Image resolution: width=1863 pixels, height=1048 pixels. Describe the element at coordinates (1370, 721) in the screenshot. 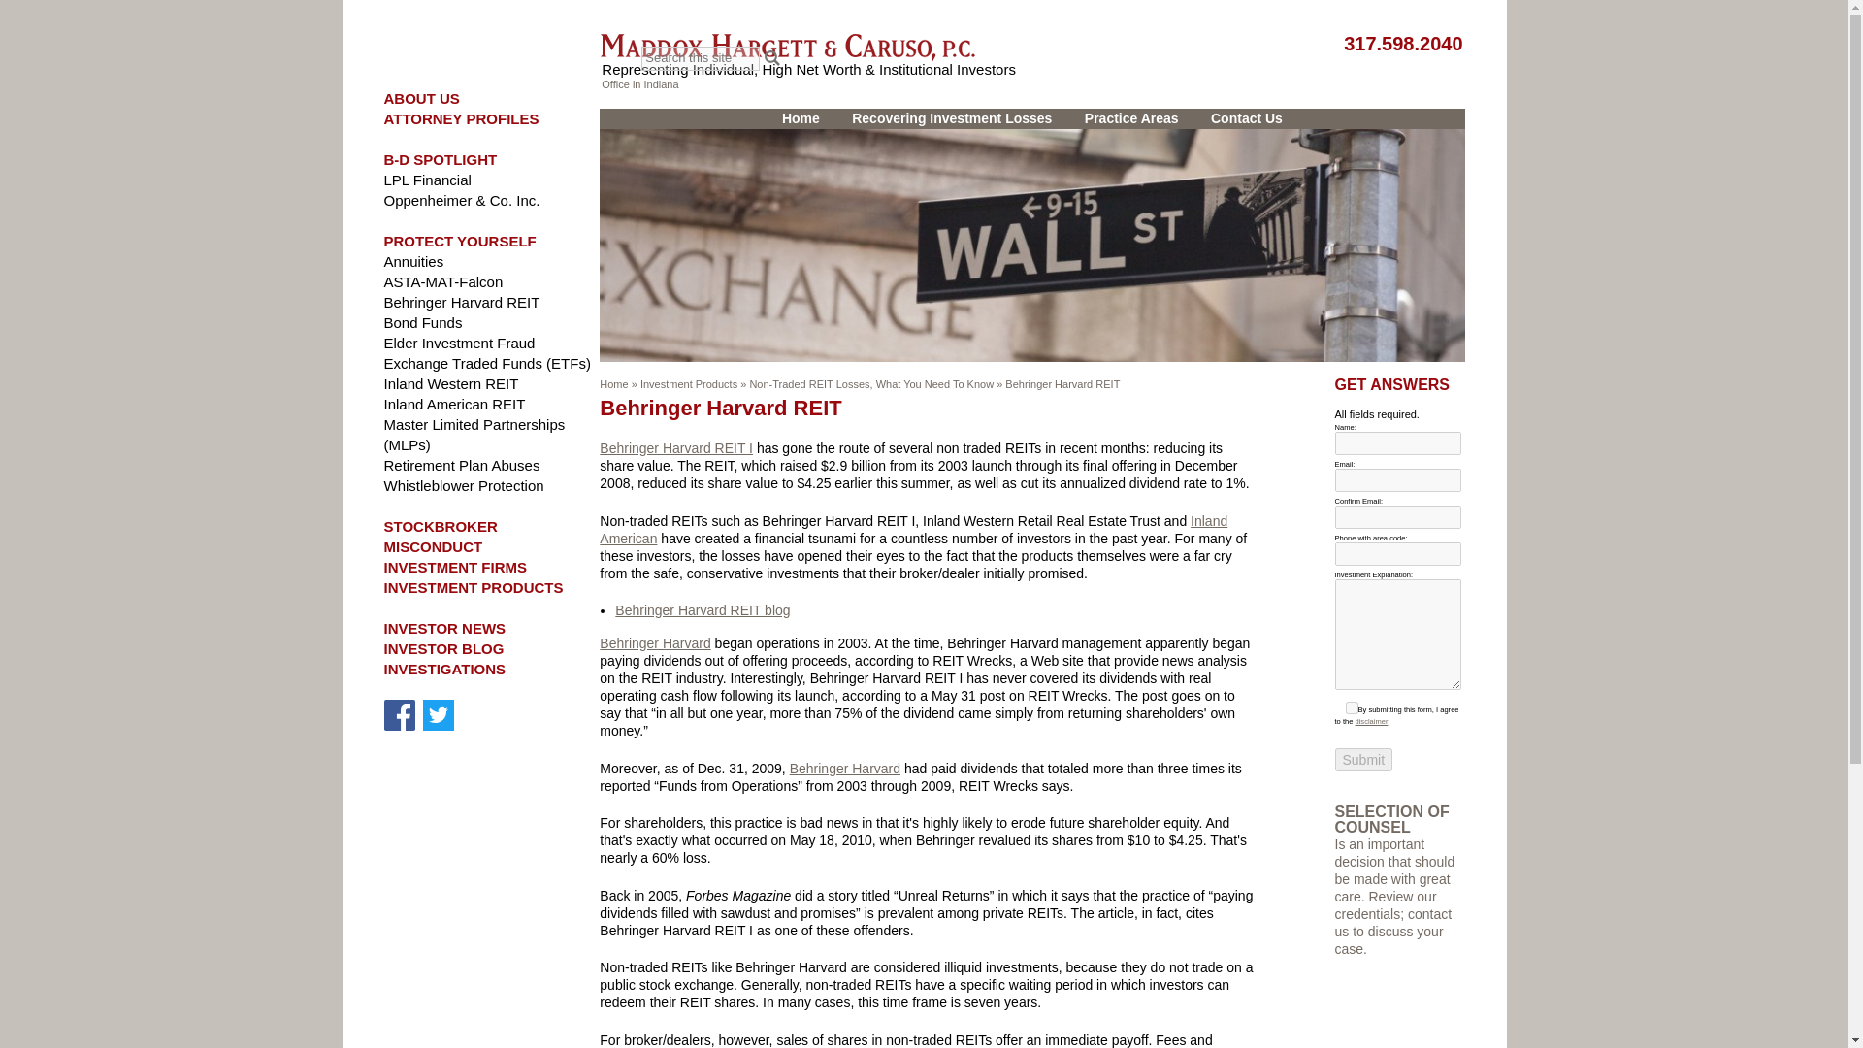

I see `disclaimer` at that location.